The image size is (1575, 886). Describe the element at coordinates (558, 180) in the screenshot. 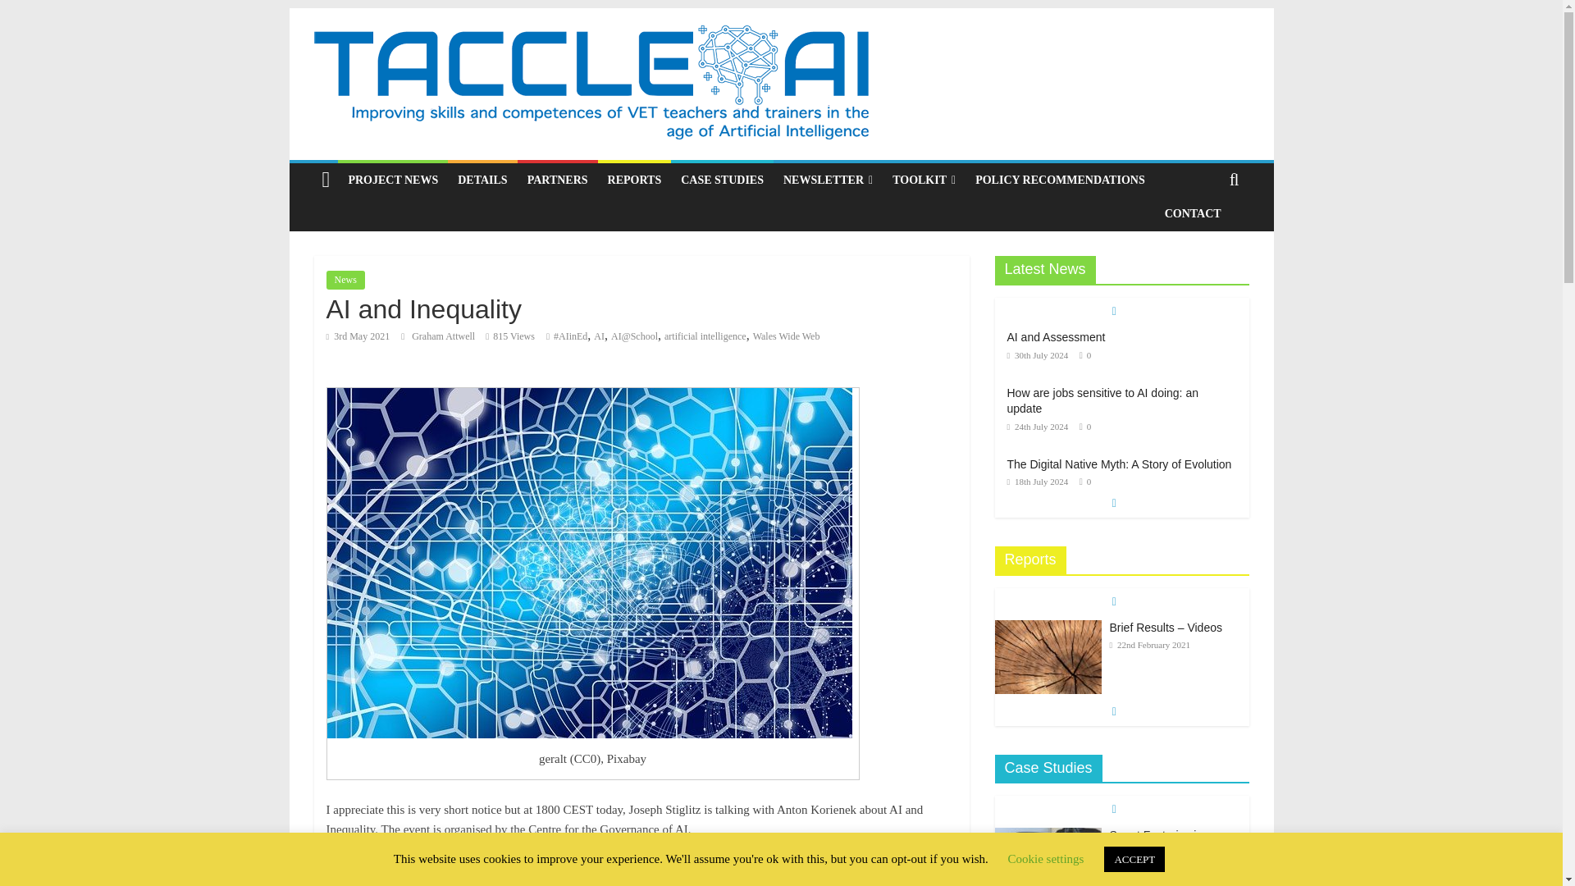

I see `PARTNERS` at that location.